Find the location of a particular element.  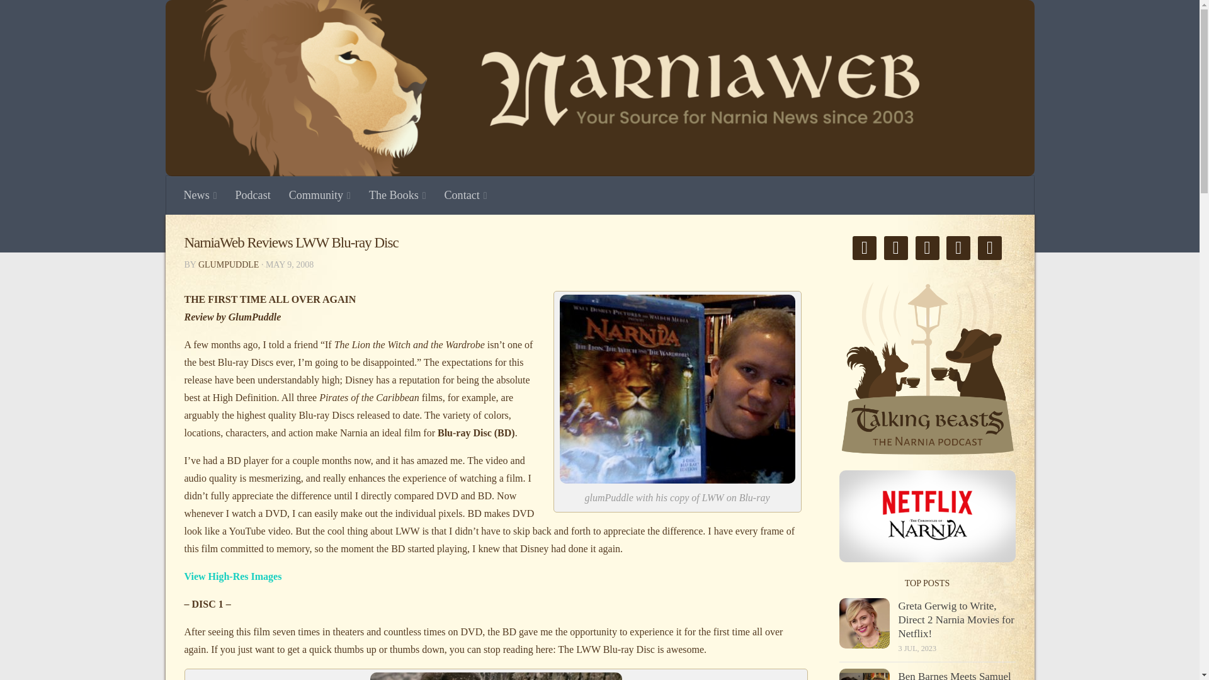

Posts by Glumpuddle is located at coordinates (228, 264).